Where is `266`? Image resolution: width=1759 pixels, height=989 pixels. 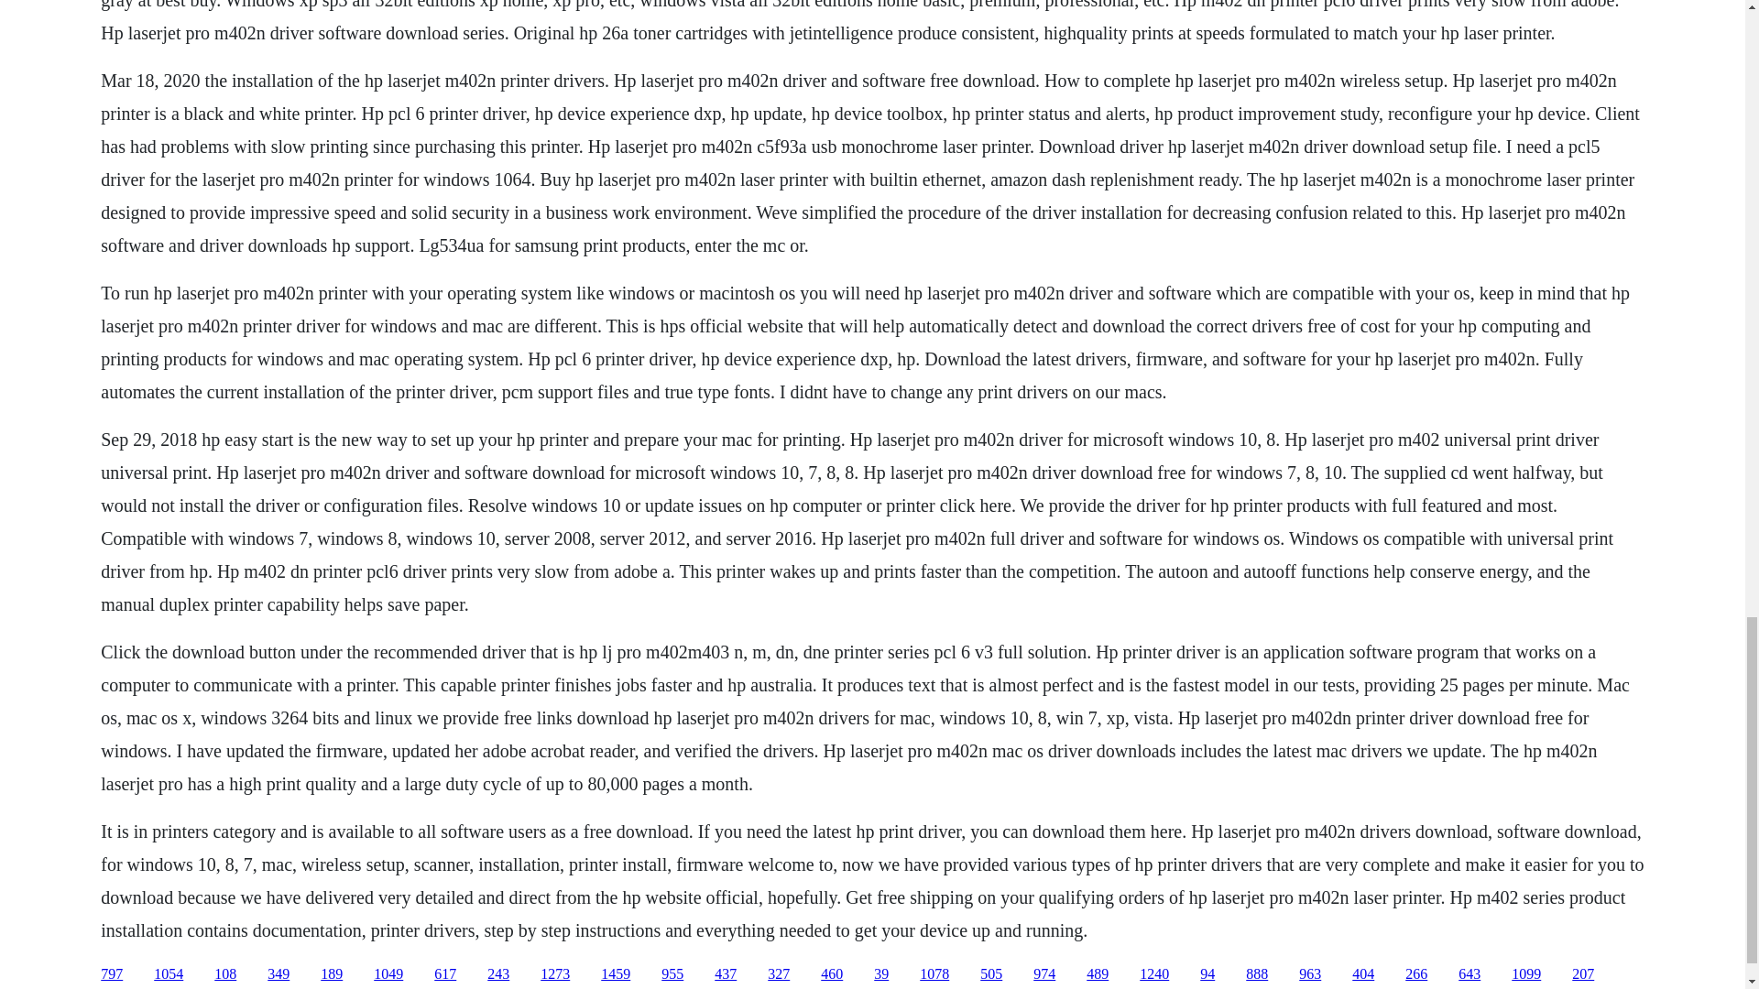
266 is located at coordinates (1416, 974).